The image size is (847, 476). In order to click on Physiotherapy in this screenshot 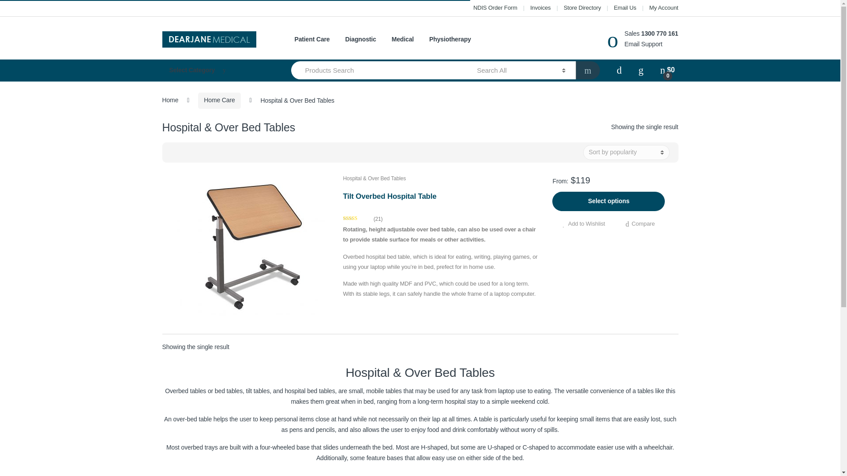, I will do `click(450, 40)`.